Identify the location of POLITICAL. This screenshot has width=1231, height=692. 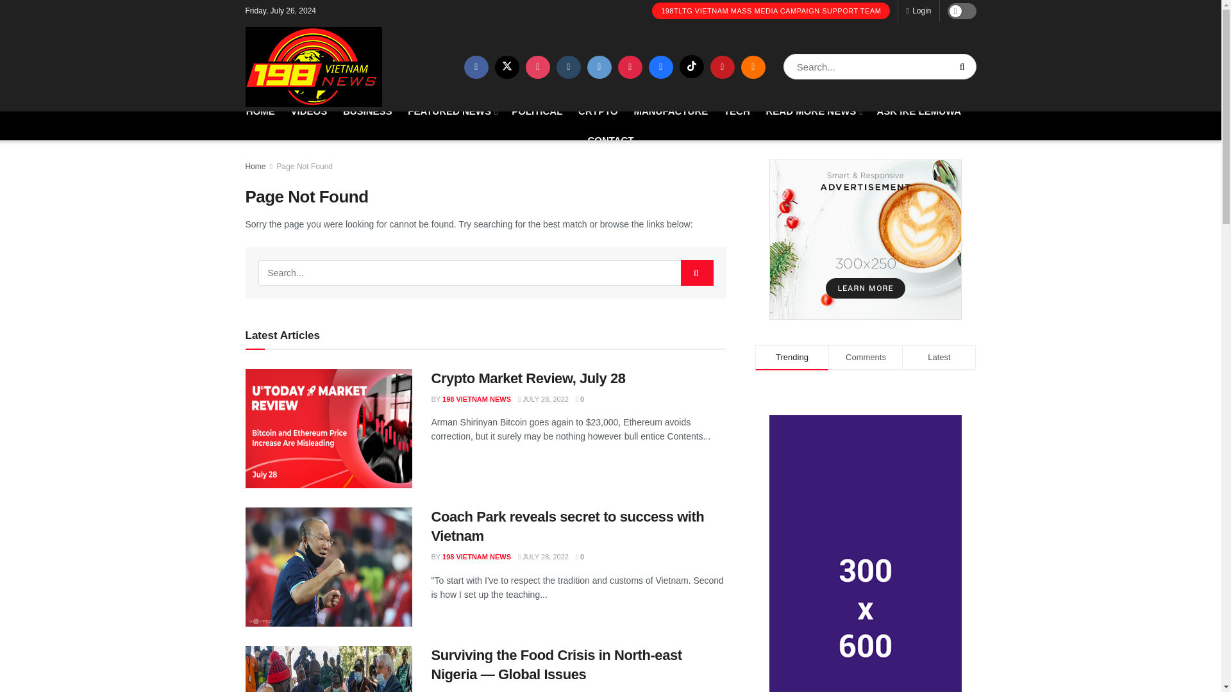
(537, 110).